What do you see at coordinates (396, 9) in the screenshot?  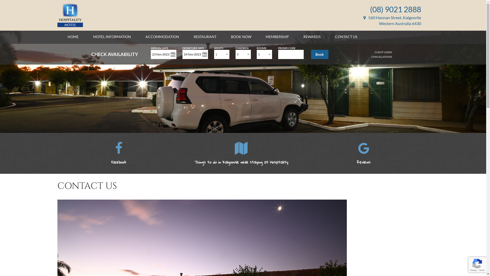 I see `(08) 9021 2888` at bounding box center [396, 9].